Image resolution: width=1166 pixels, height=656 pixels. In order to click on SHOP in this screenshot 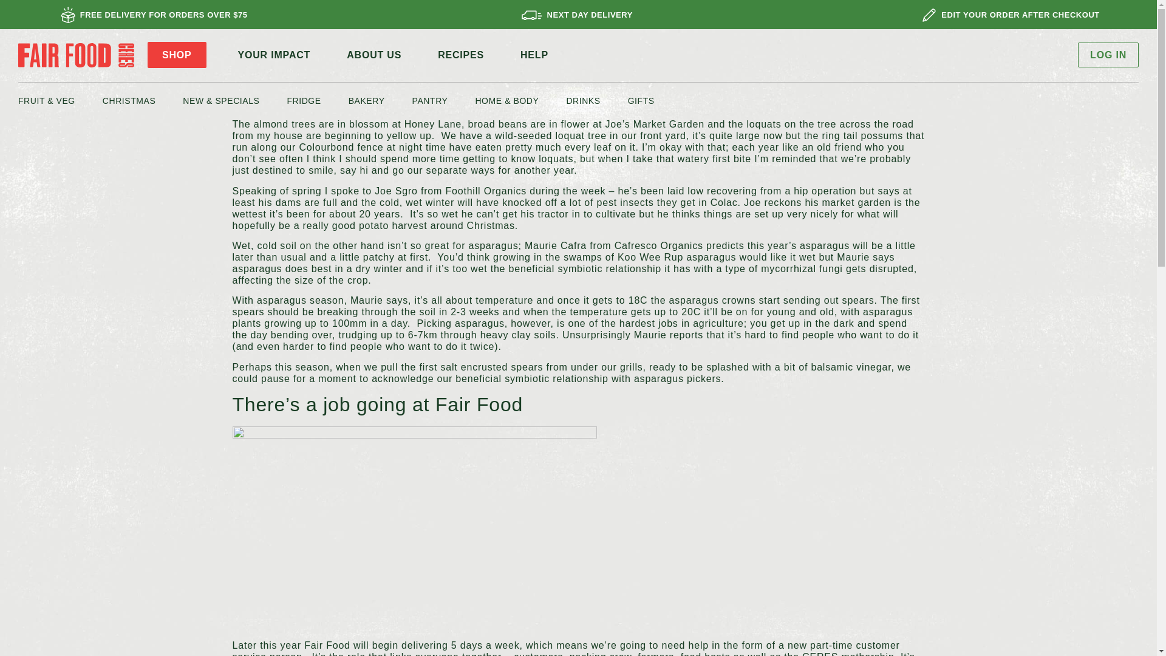, I will do `click(177, 55)`.